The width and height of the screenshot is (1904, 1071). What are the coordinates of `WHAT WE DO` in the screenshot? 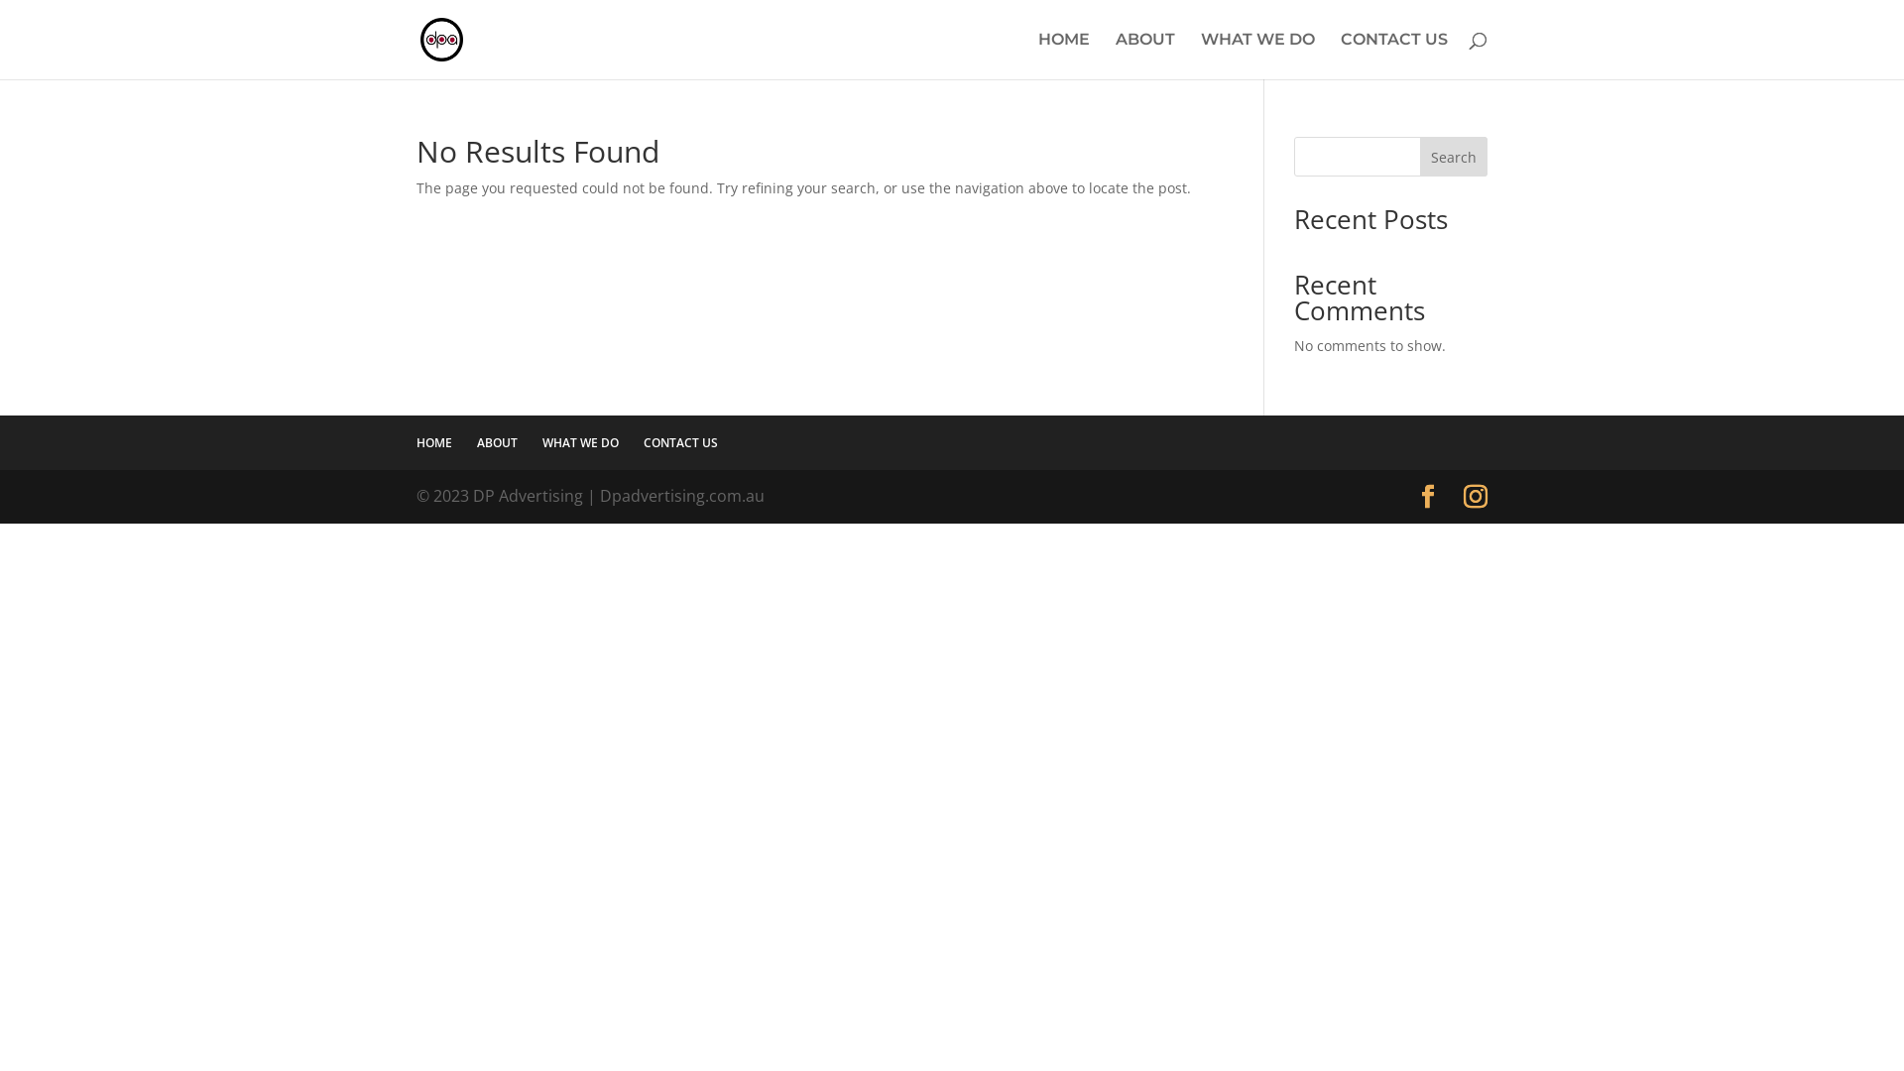 It's located at (1257, 56).